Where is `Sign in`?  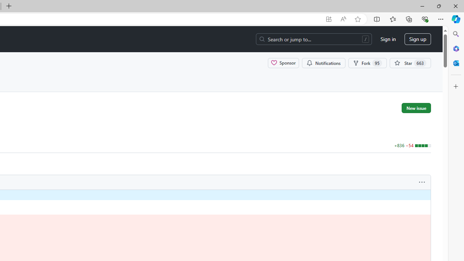 Sign in is located at coordinates (388, 39).